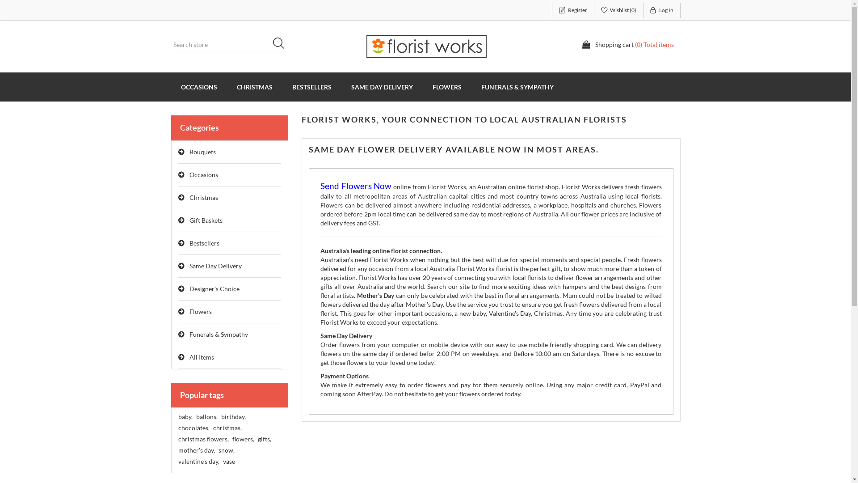  What do you see at coordinates (230, 267) in the screenshot?
I see `Same Day Delivery` at bounding box center [230, 267].